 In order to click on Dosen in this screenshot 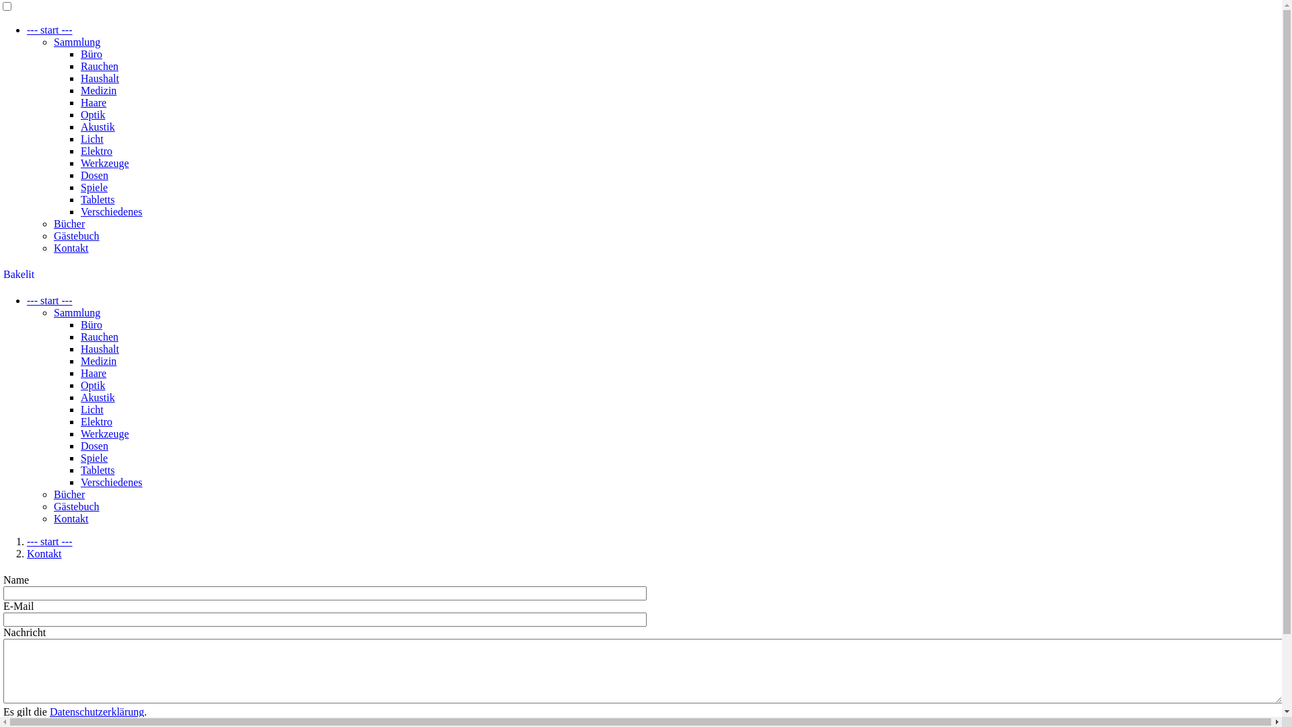, I will do `click(94, 446)`.